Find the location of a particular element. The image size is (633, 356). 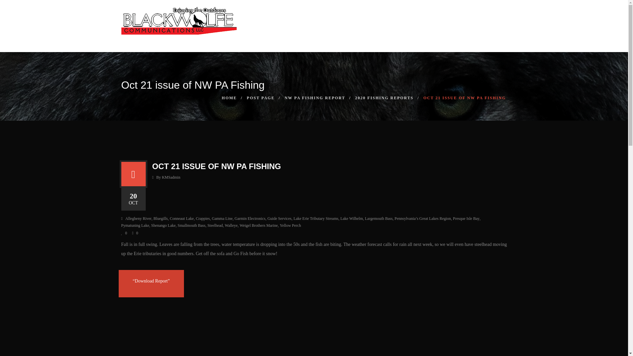

Allegheny River is located at coordinates (138, 219).